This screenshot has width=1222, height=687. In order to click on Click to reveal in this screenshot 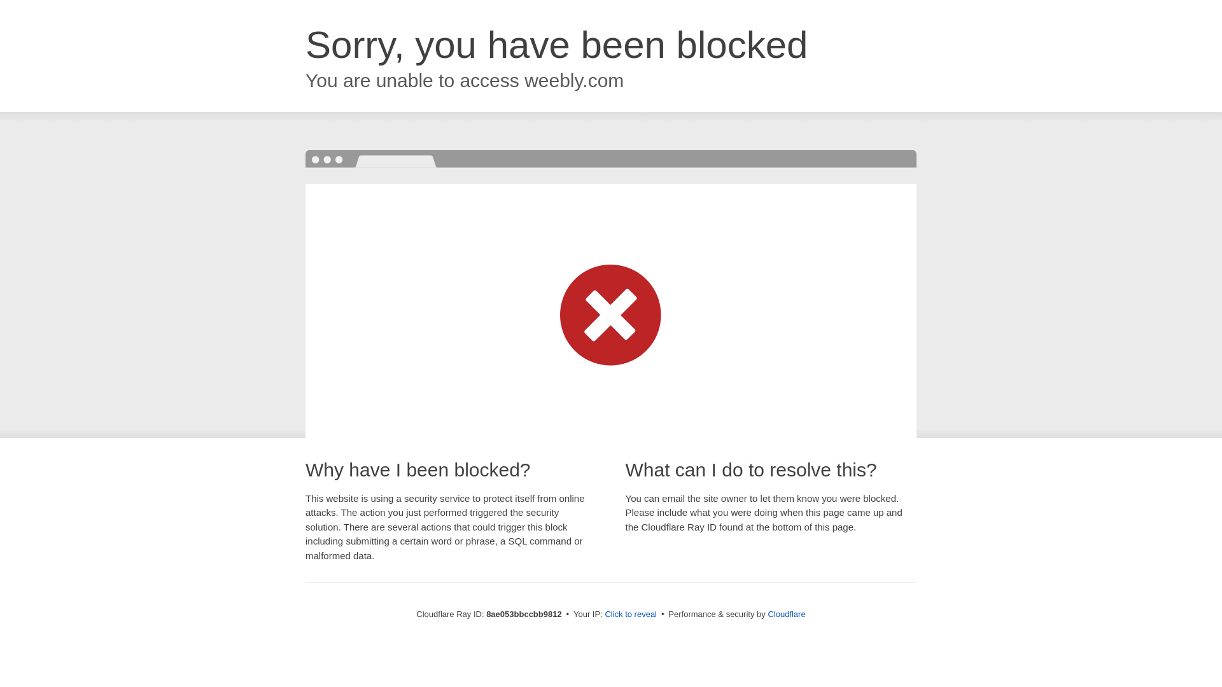, I will do `click(631, 614)`.